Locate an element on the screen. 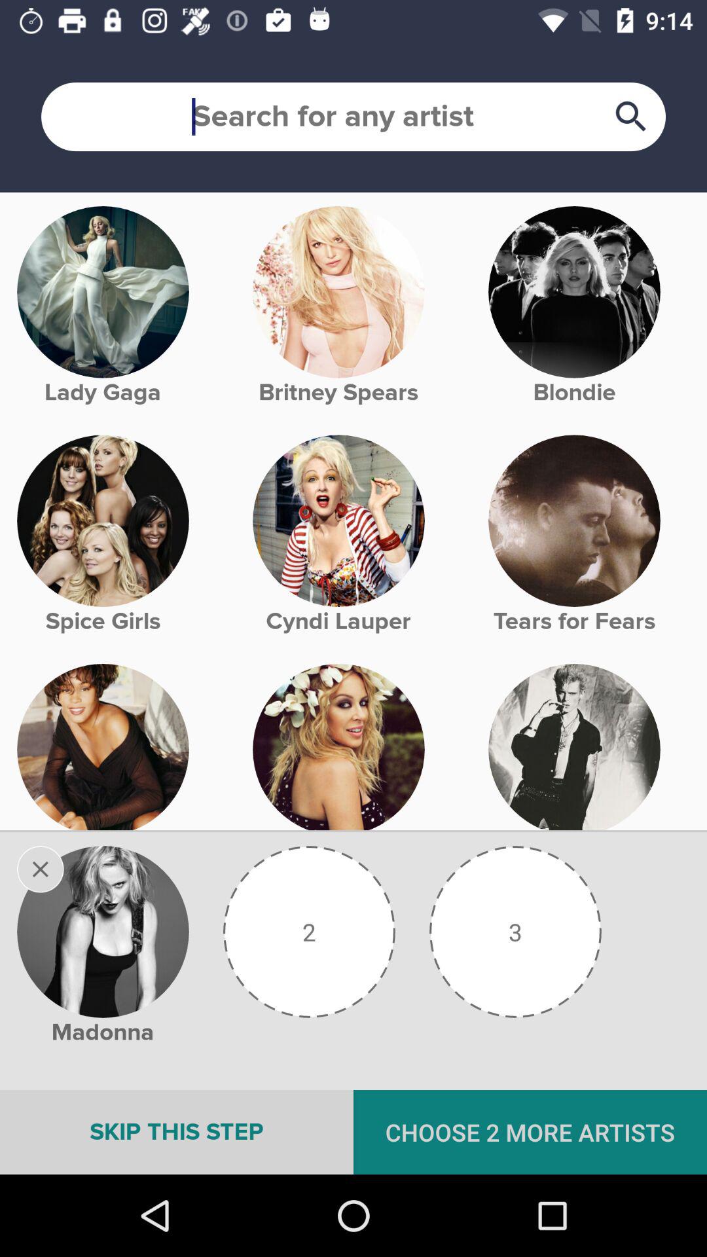 The image size is (707, 1257). search for any artist is located at coordinates (353, 117).